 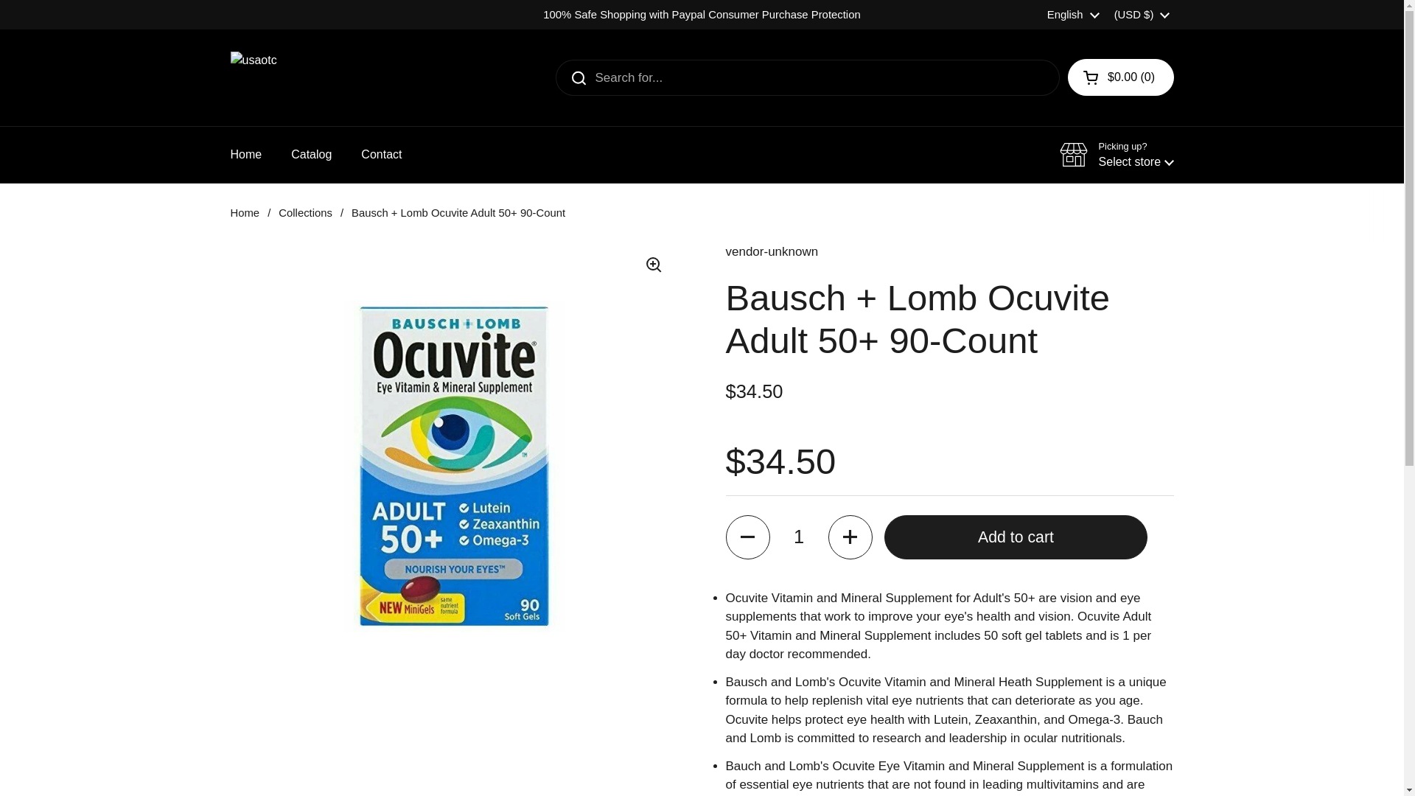 What do you see at coordinates (771, 252) in the screenshot?
I see `vendor-unknown` at bounding box center [771, 252].